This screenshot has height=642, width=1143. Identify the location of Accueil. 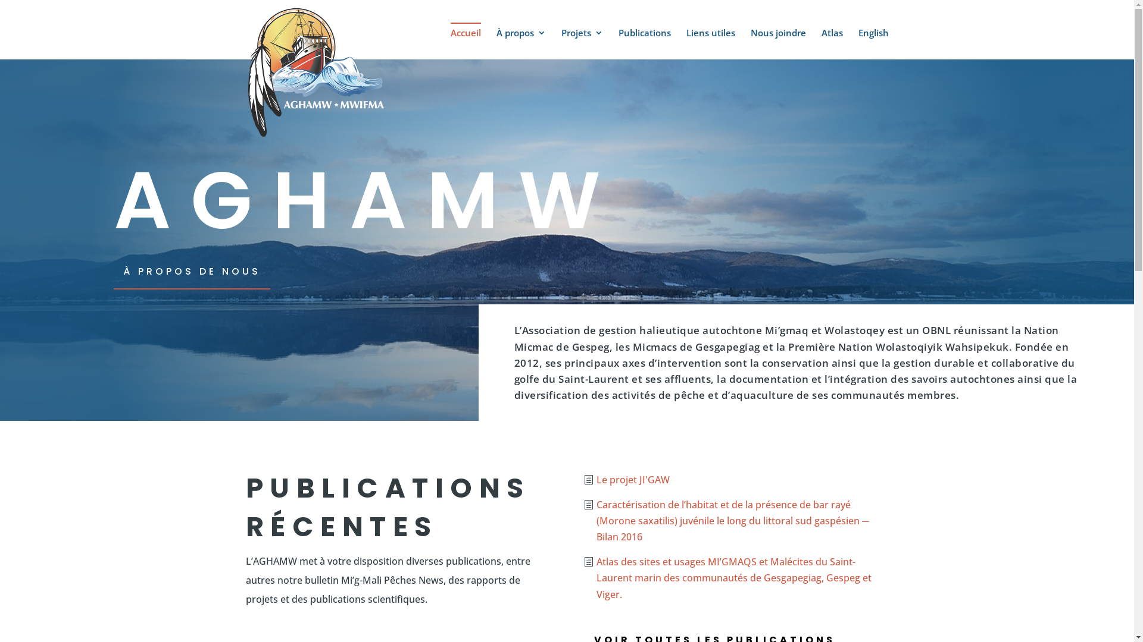
(466, 41).